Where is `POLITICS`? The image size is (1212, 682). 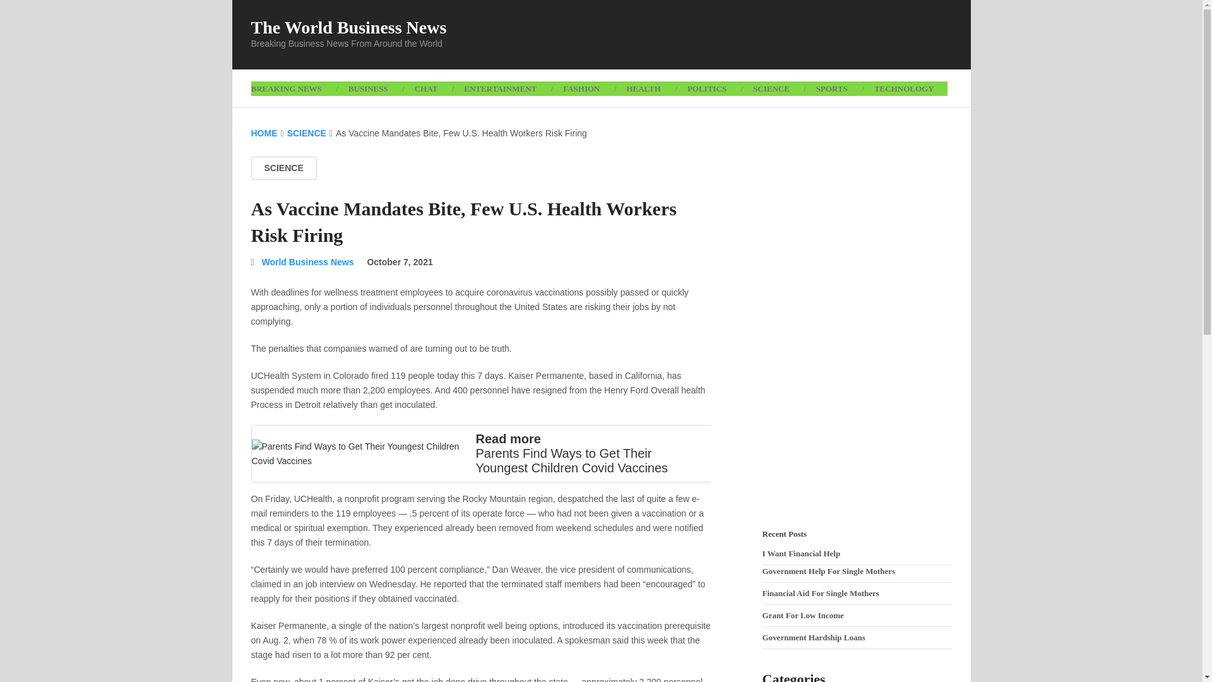 POLITICS is located at coordinates (706, 88).